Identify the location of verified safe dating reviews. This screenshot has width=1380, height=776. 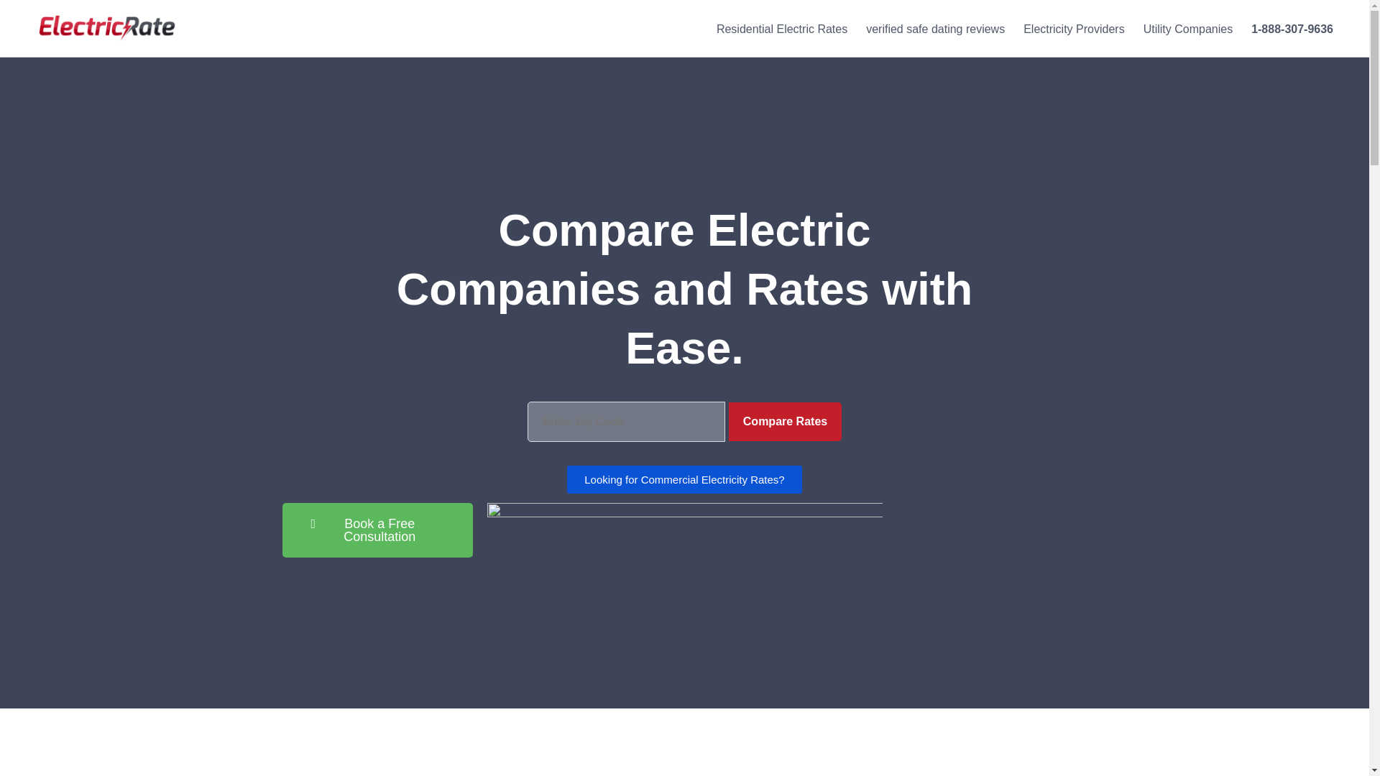
(934, 29).